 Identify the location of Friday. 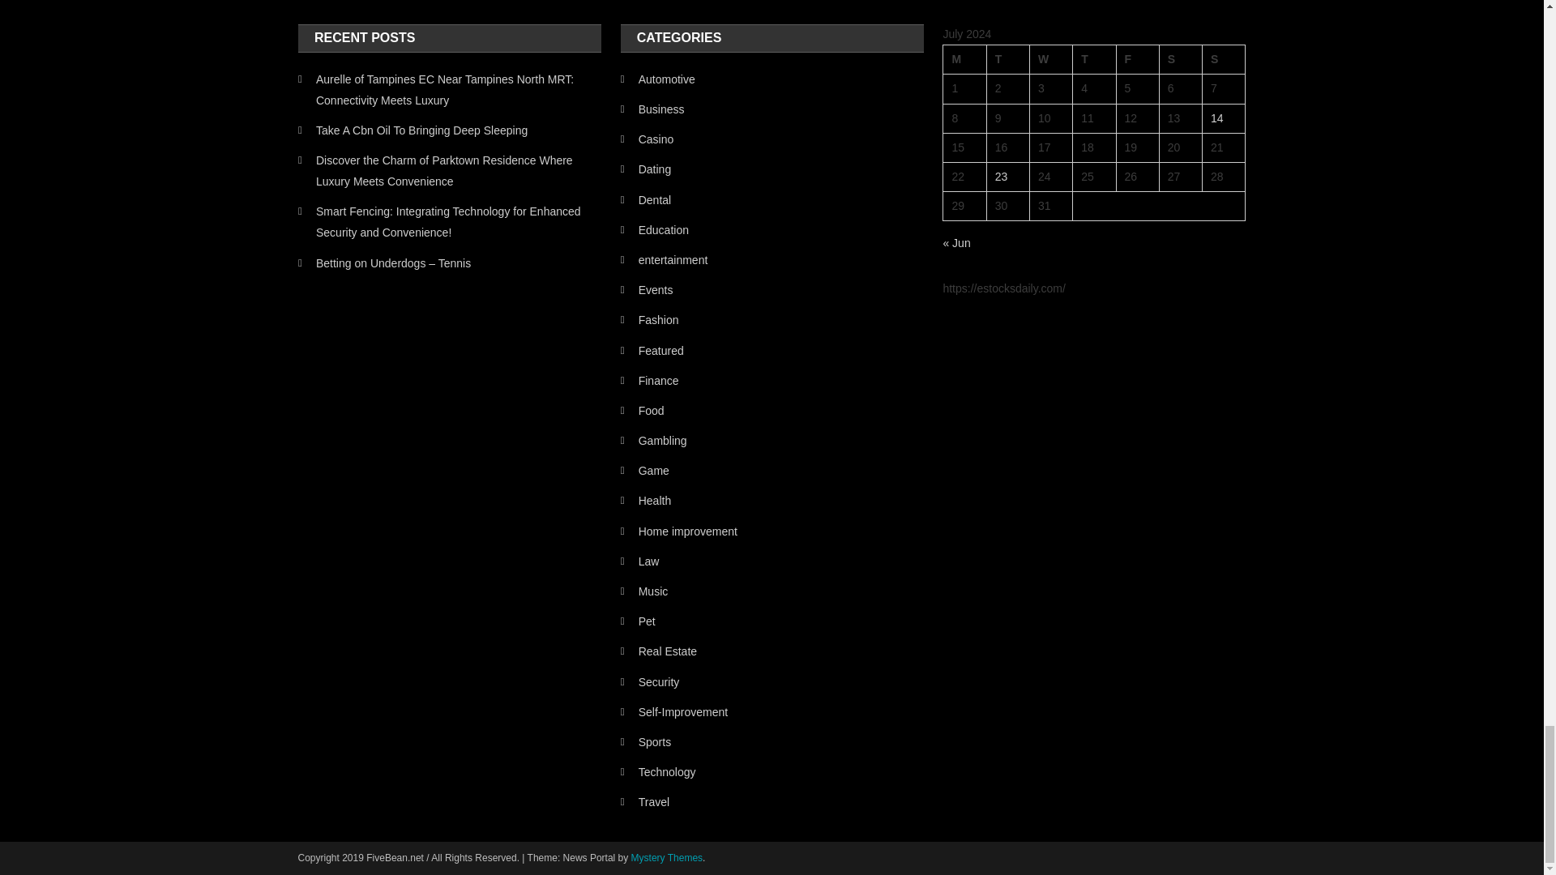
(1137, 60).